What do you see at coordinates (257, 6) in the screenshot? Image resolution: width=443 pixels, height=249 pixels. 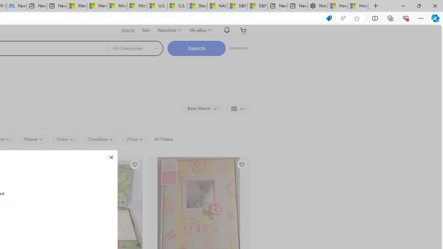 I see `S&P 500, Nasdaq end lower, weighed by Nvidia dip | Watch` at bounding box center [257, 6].